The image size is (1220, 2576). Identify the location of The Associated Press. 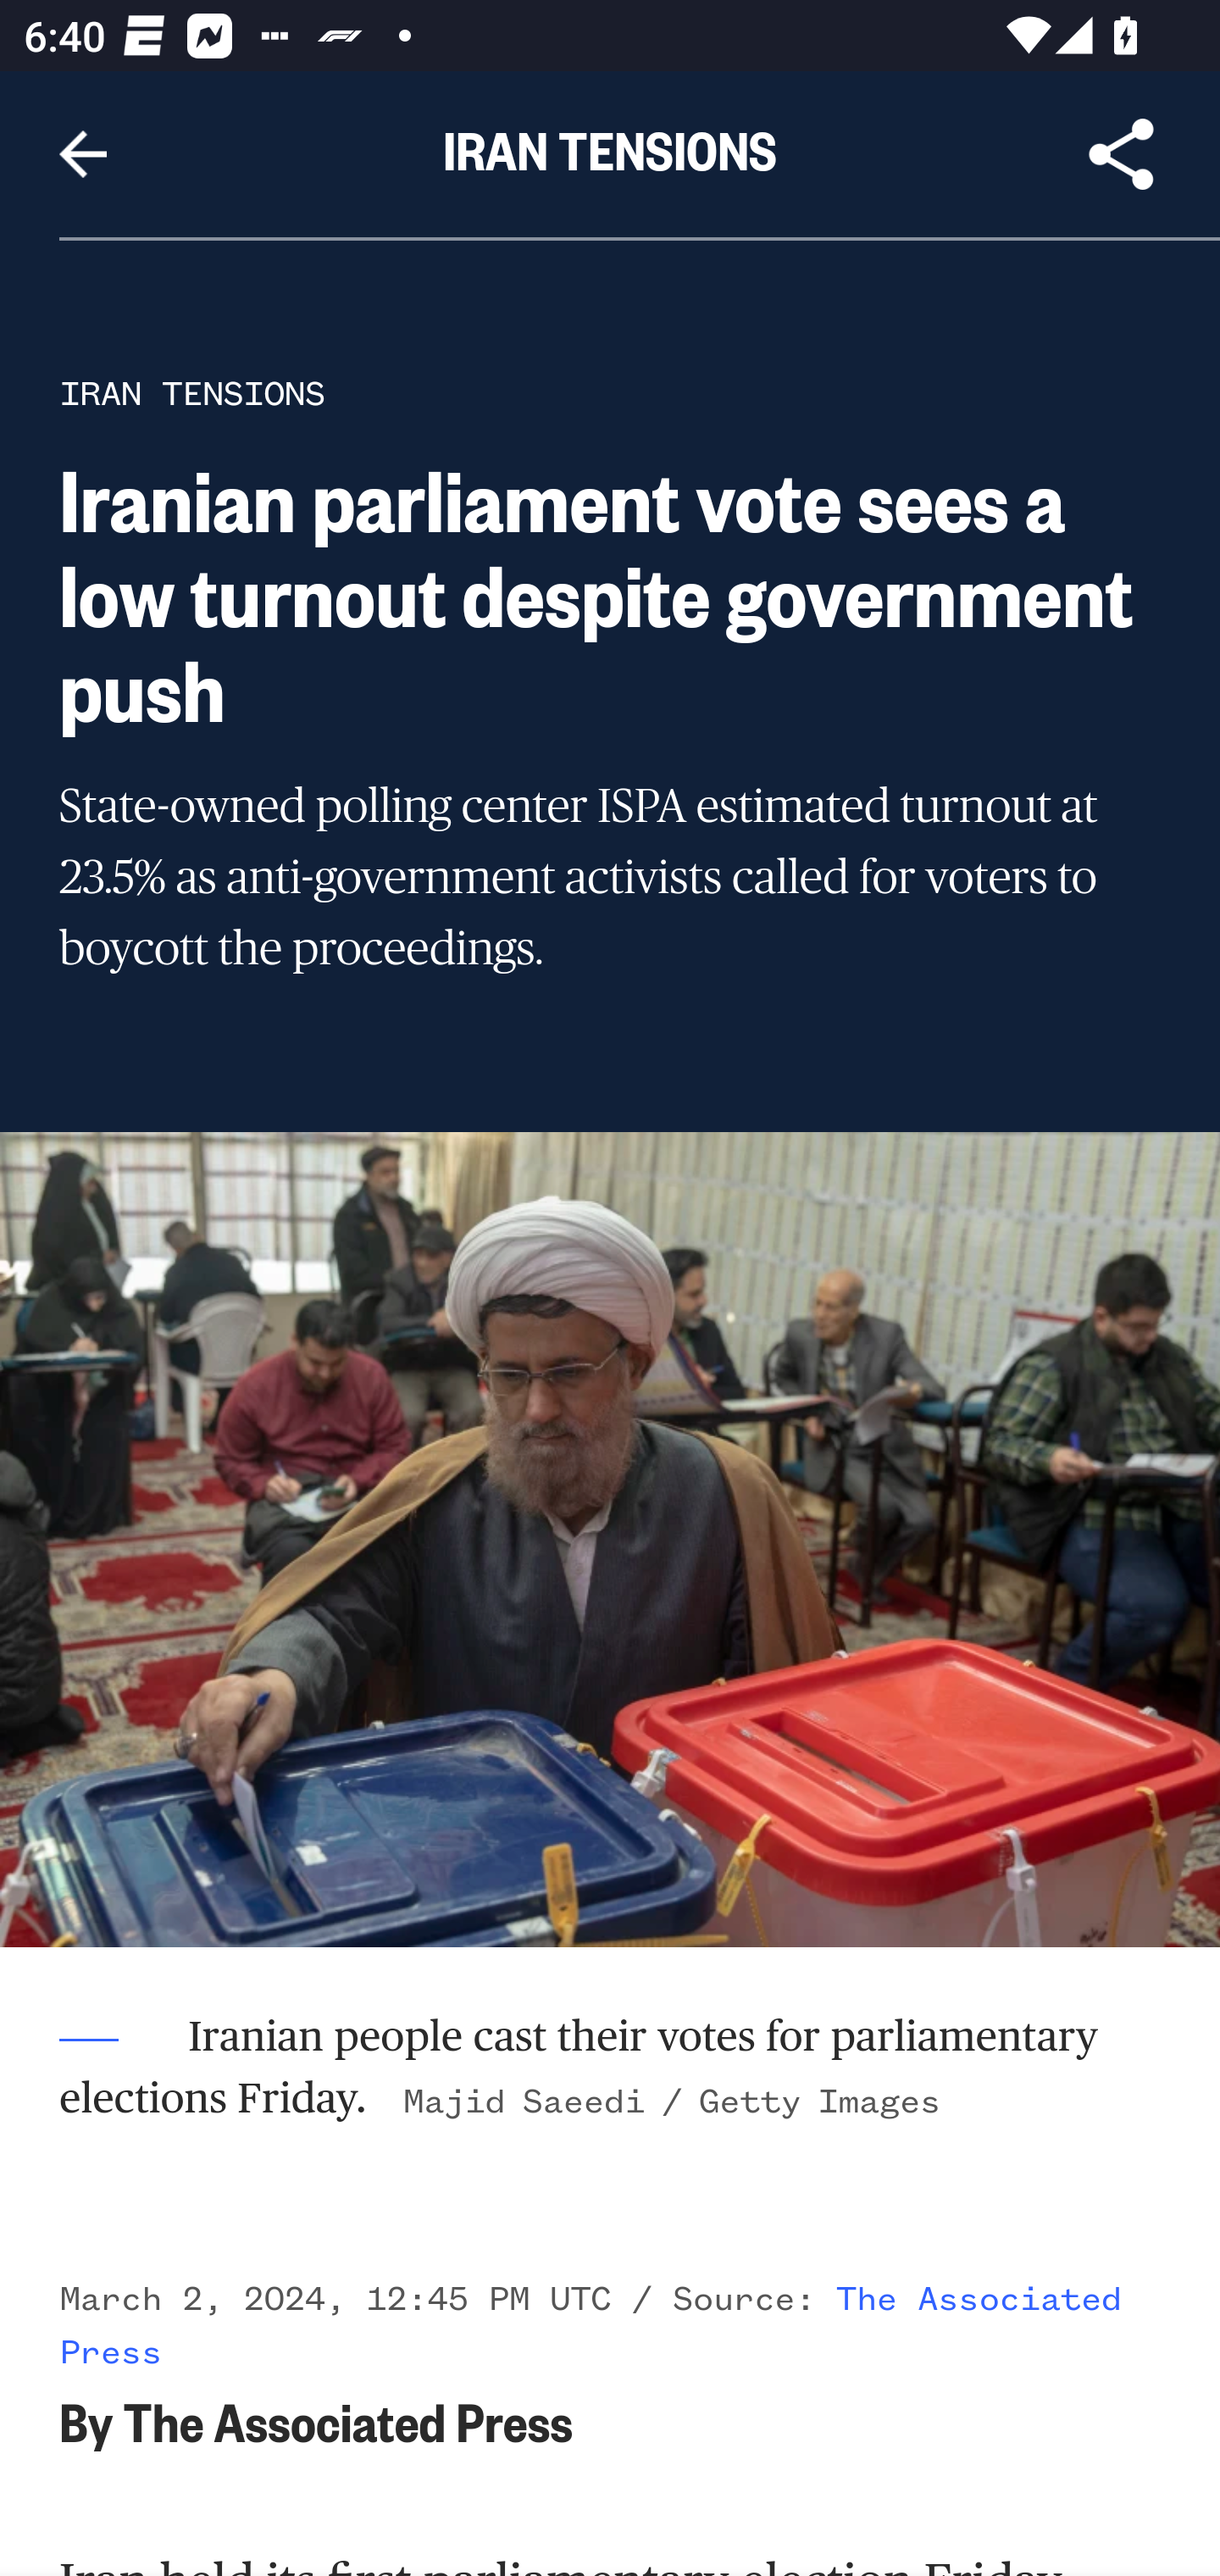
(591, 2325).